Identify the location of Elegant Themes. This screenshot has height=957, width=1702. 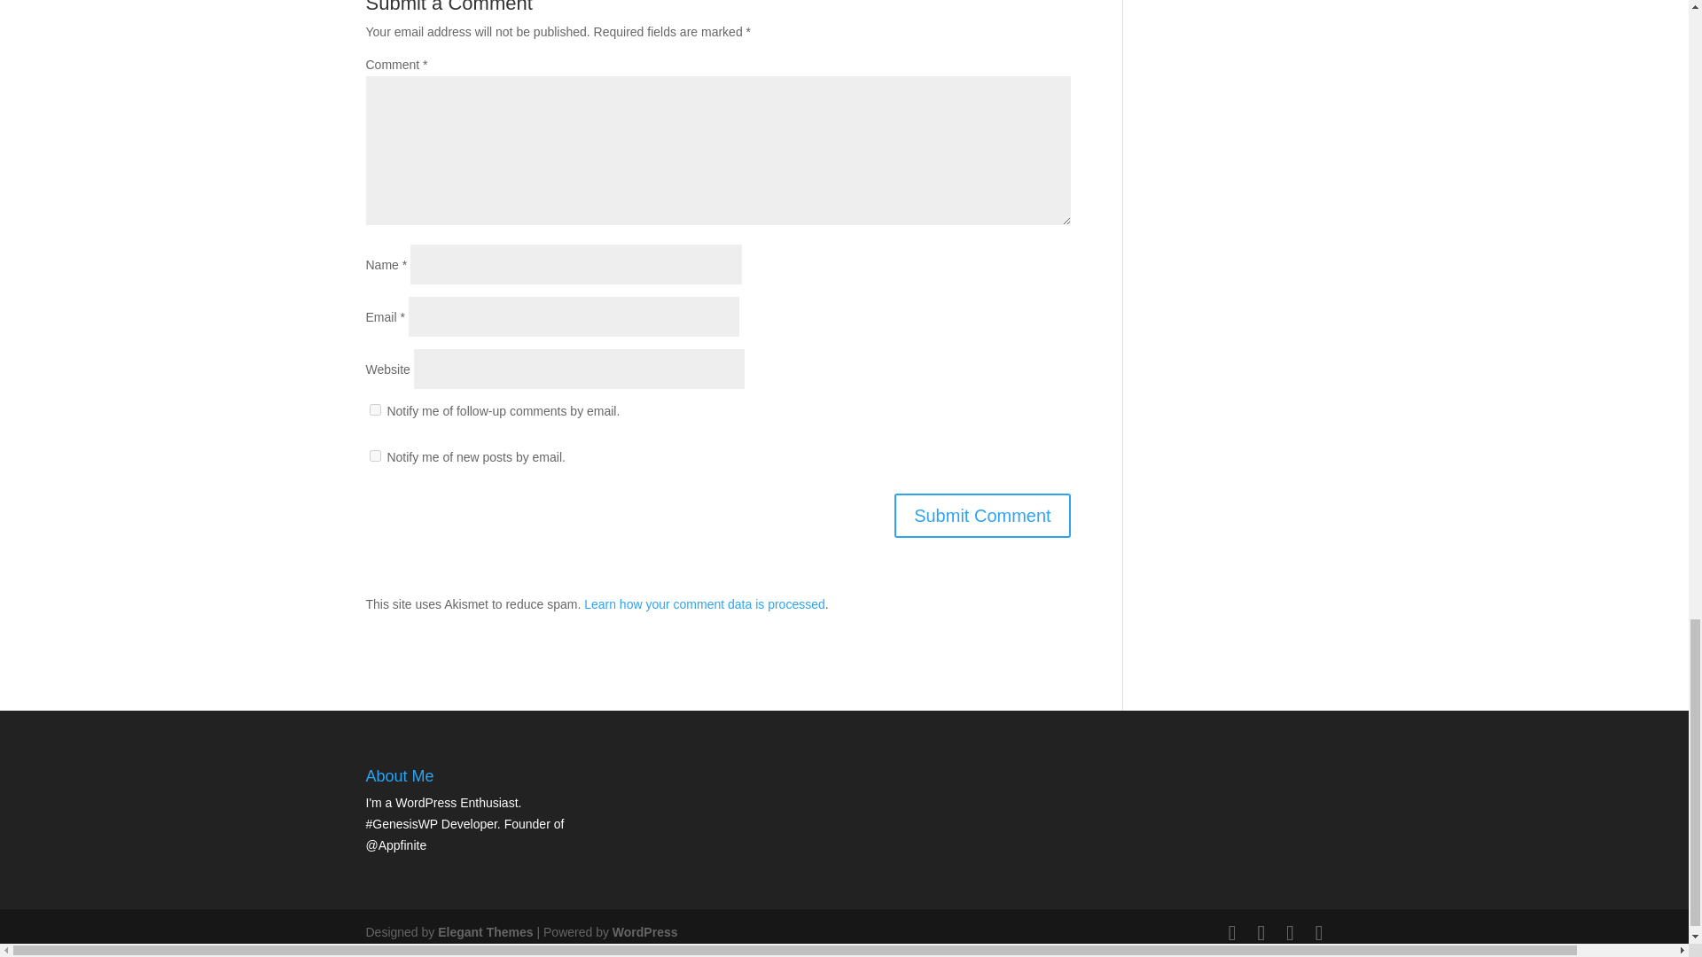
(484, 932).